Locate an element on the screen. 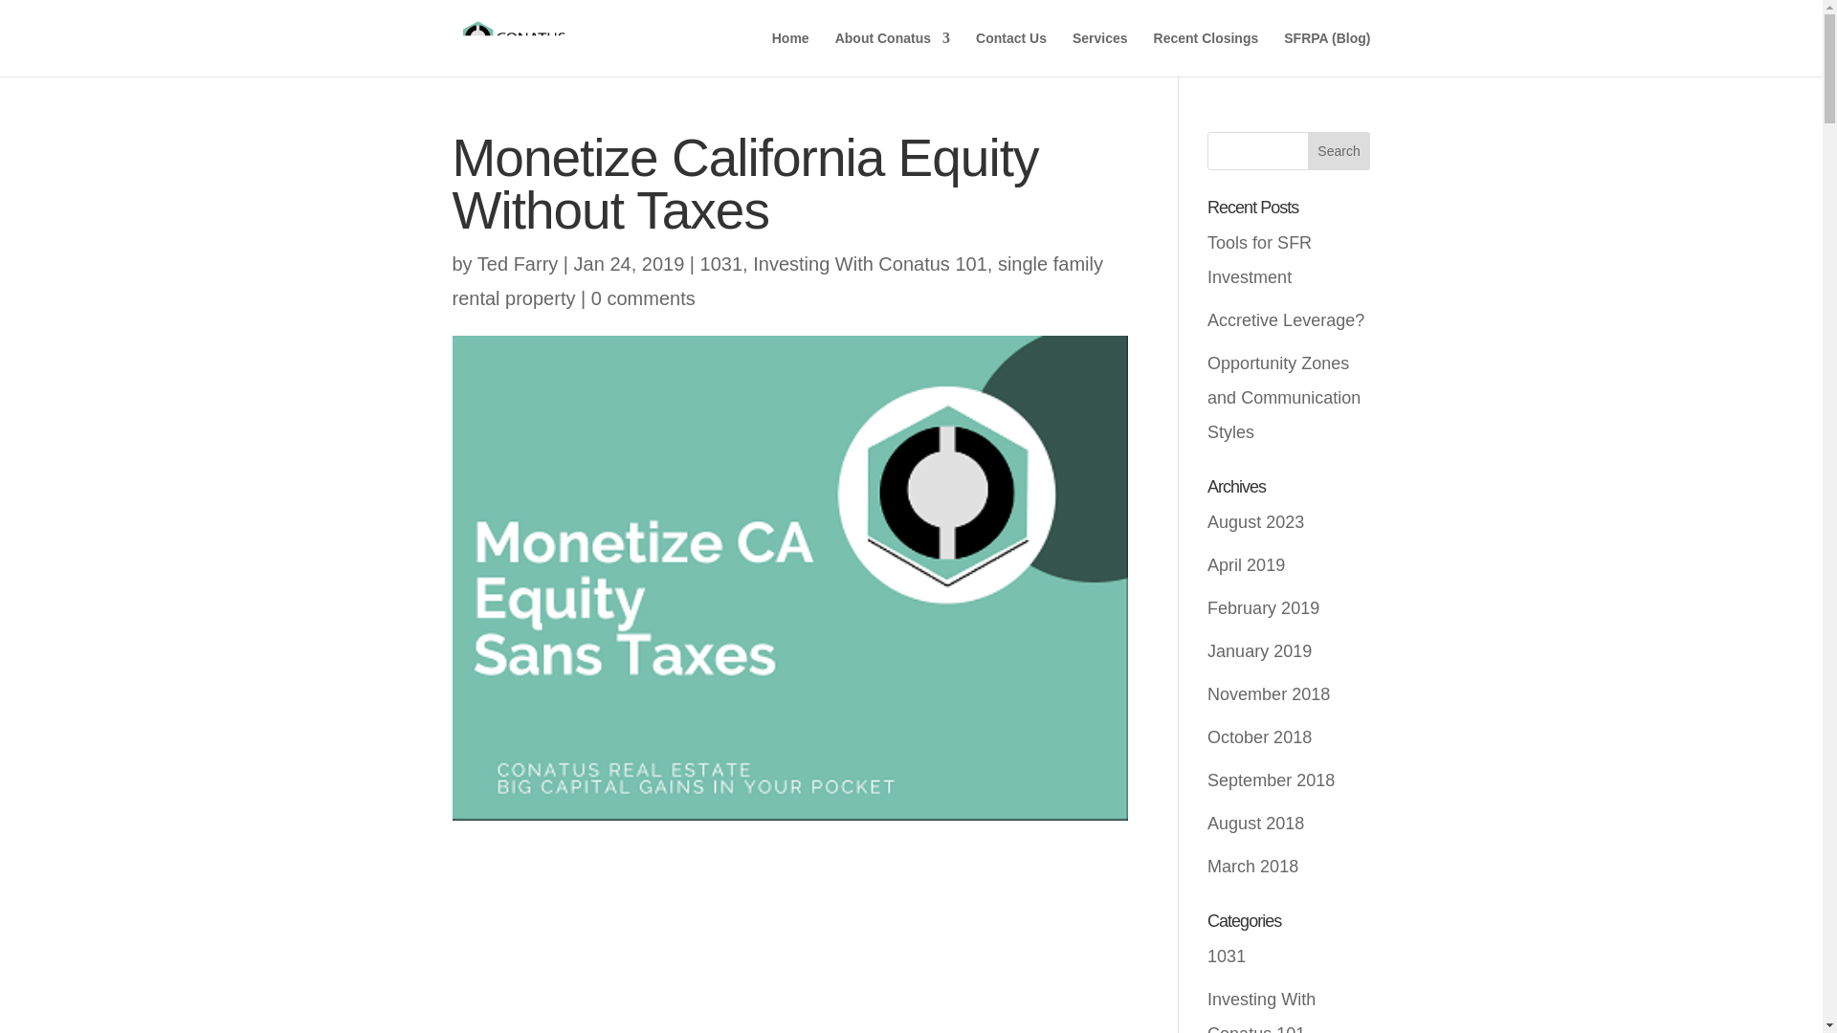 The width and height of the screenshot is (1837, 1033). 1031 is located at coordinates (1226, 956).